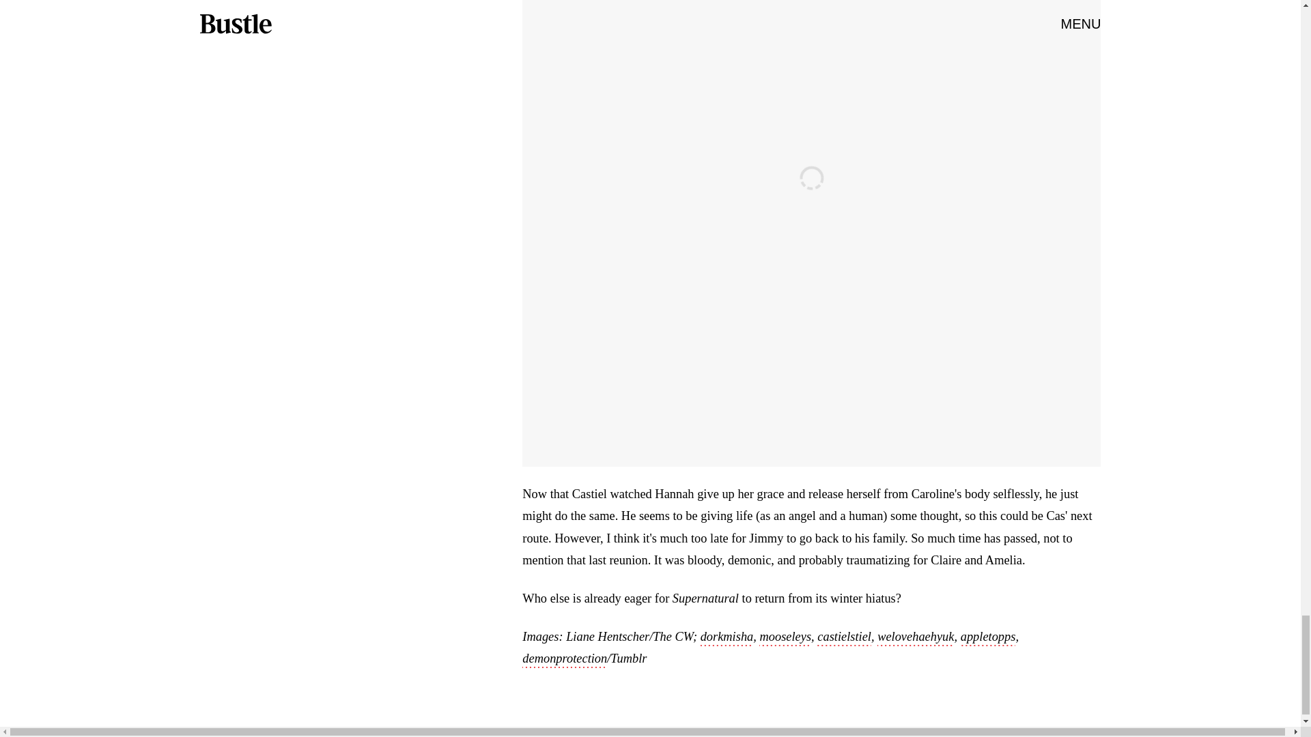  I want to click on welovehaehyuk, so click(915, 638).